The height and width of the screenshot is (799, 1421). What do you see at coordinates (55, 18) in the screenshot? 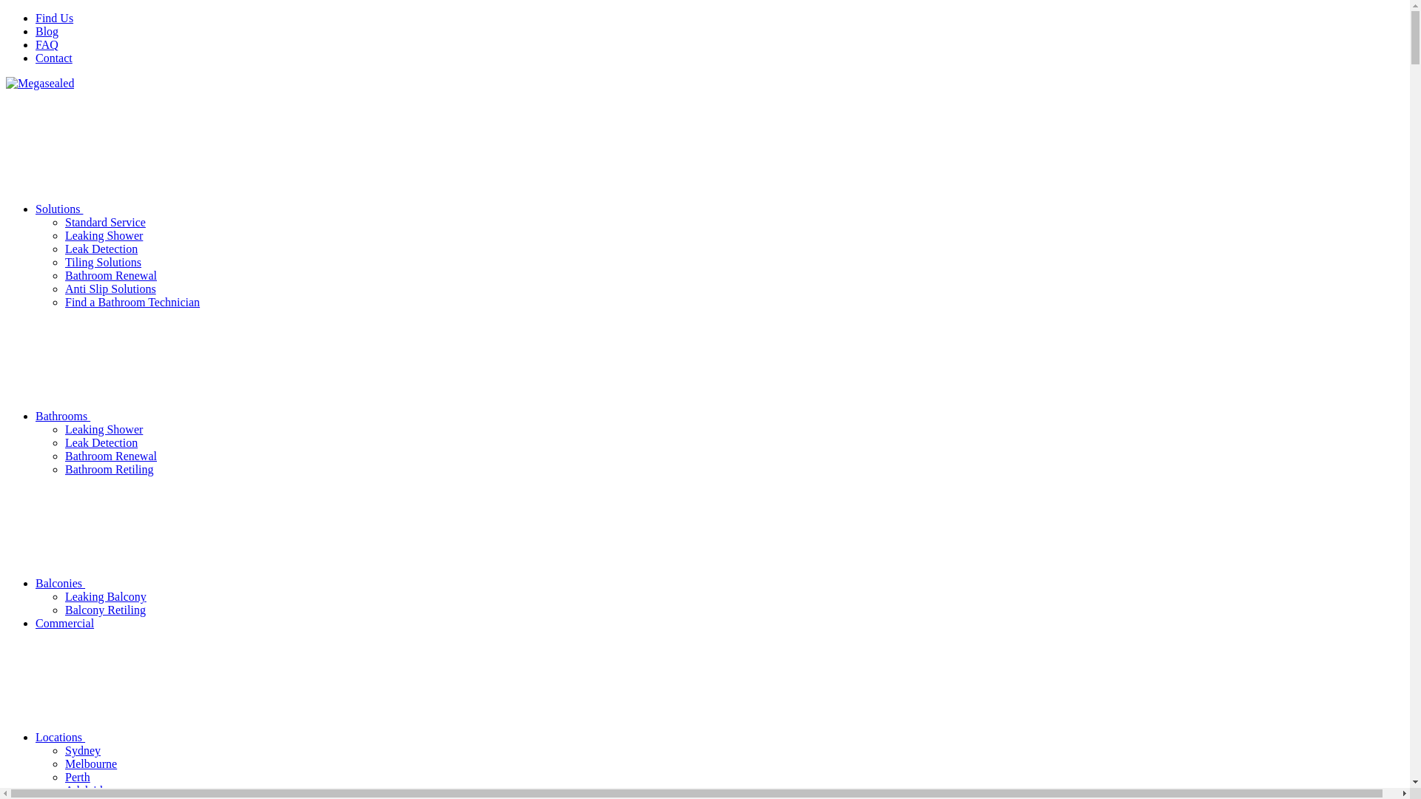
I see `Find Us` at bounding box center [55, 18].